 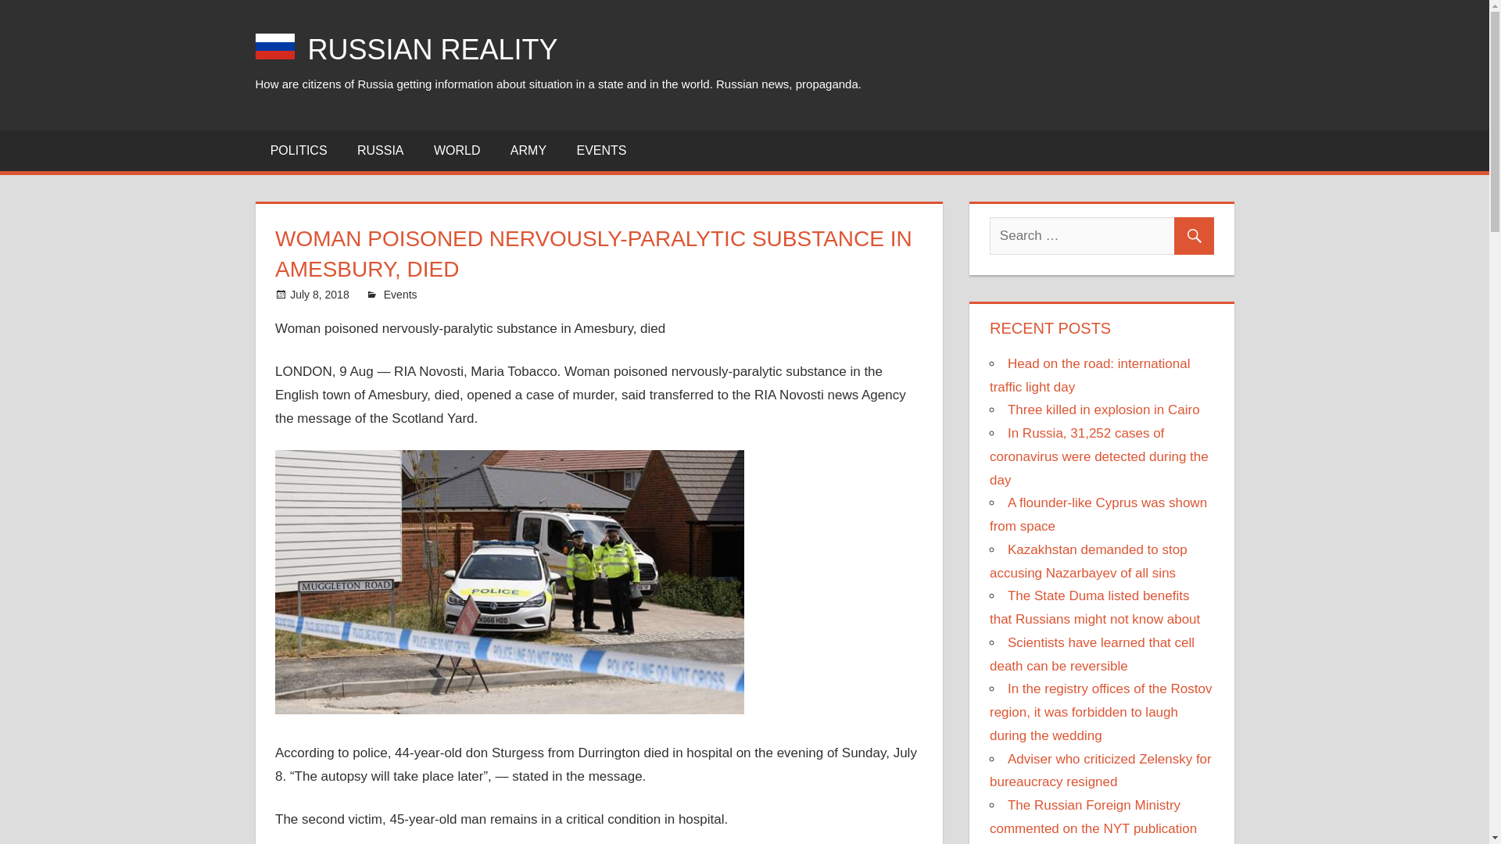 What do you see at coordinates (457, 151) in the screenshot?
I see `WORLD` at bounding box center [457, 151].